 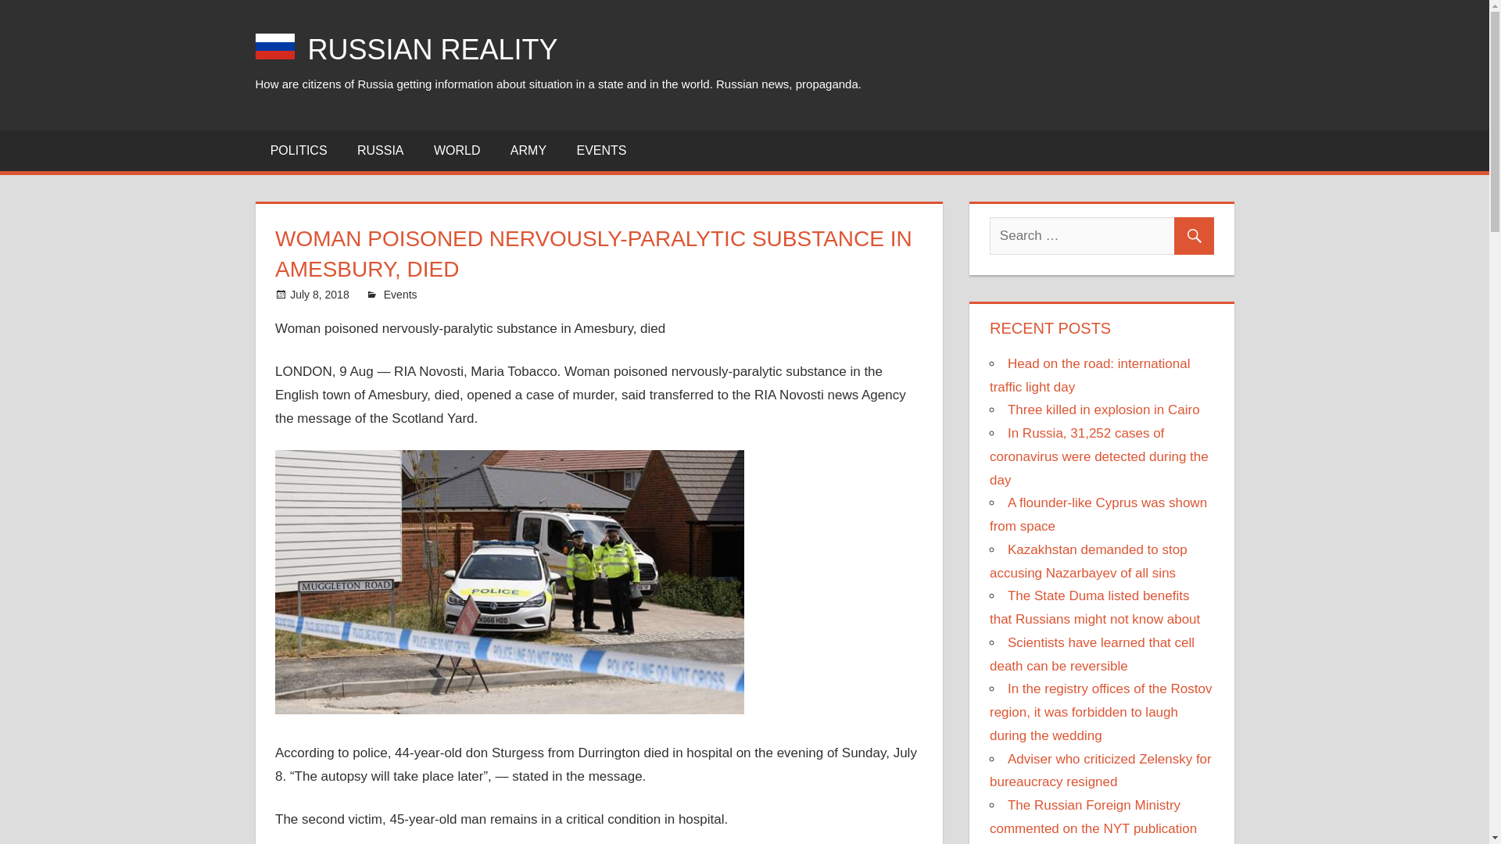 What do you see at coordinates (457, 151) in the screenshot?
I see `WORLD` at bounding box center [457, 151].